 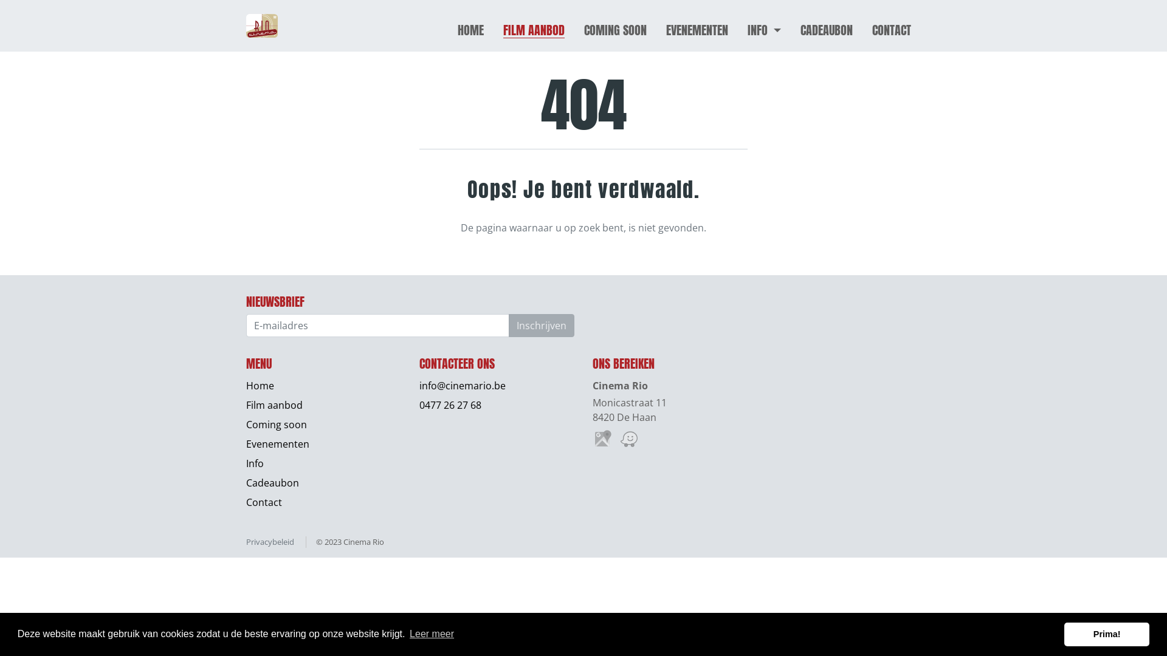 I want to click on Prima!, so click(x=1107, y=634).